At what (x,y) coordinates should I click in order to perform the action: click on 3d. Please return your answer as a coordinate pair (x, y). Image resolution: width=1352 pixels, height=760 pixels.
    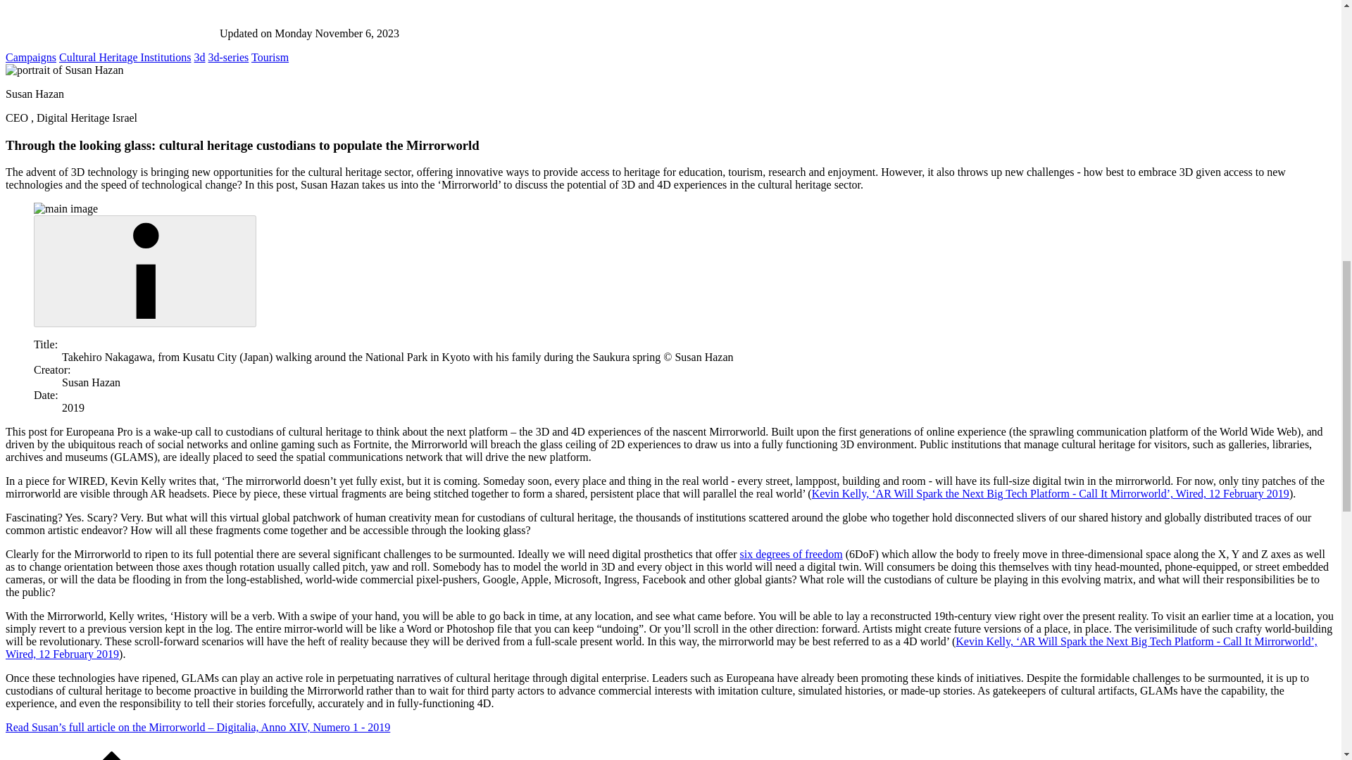
    Looking at the image, I should click on (200, 57).